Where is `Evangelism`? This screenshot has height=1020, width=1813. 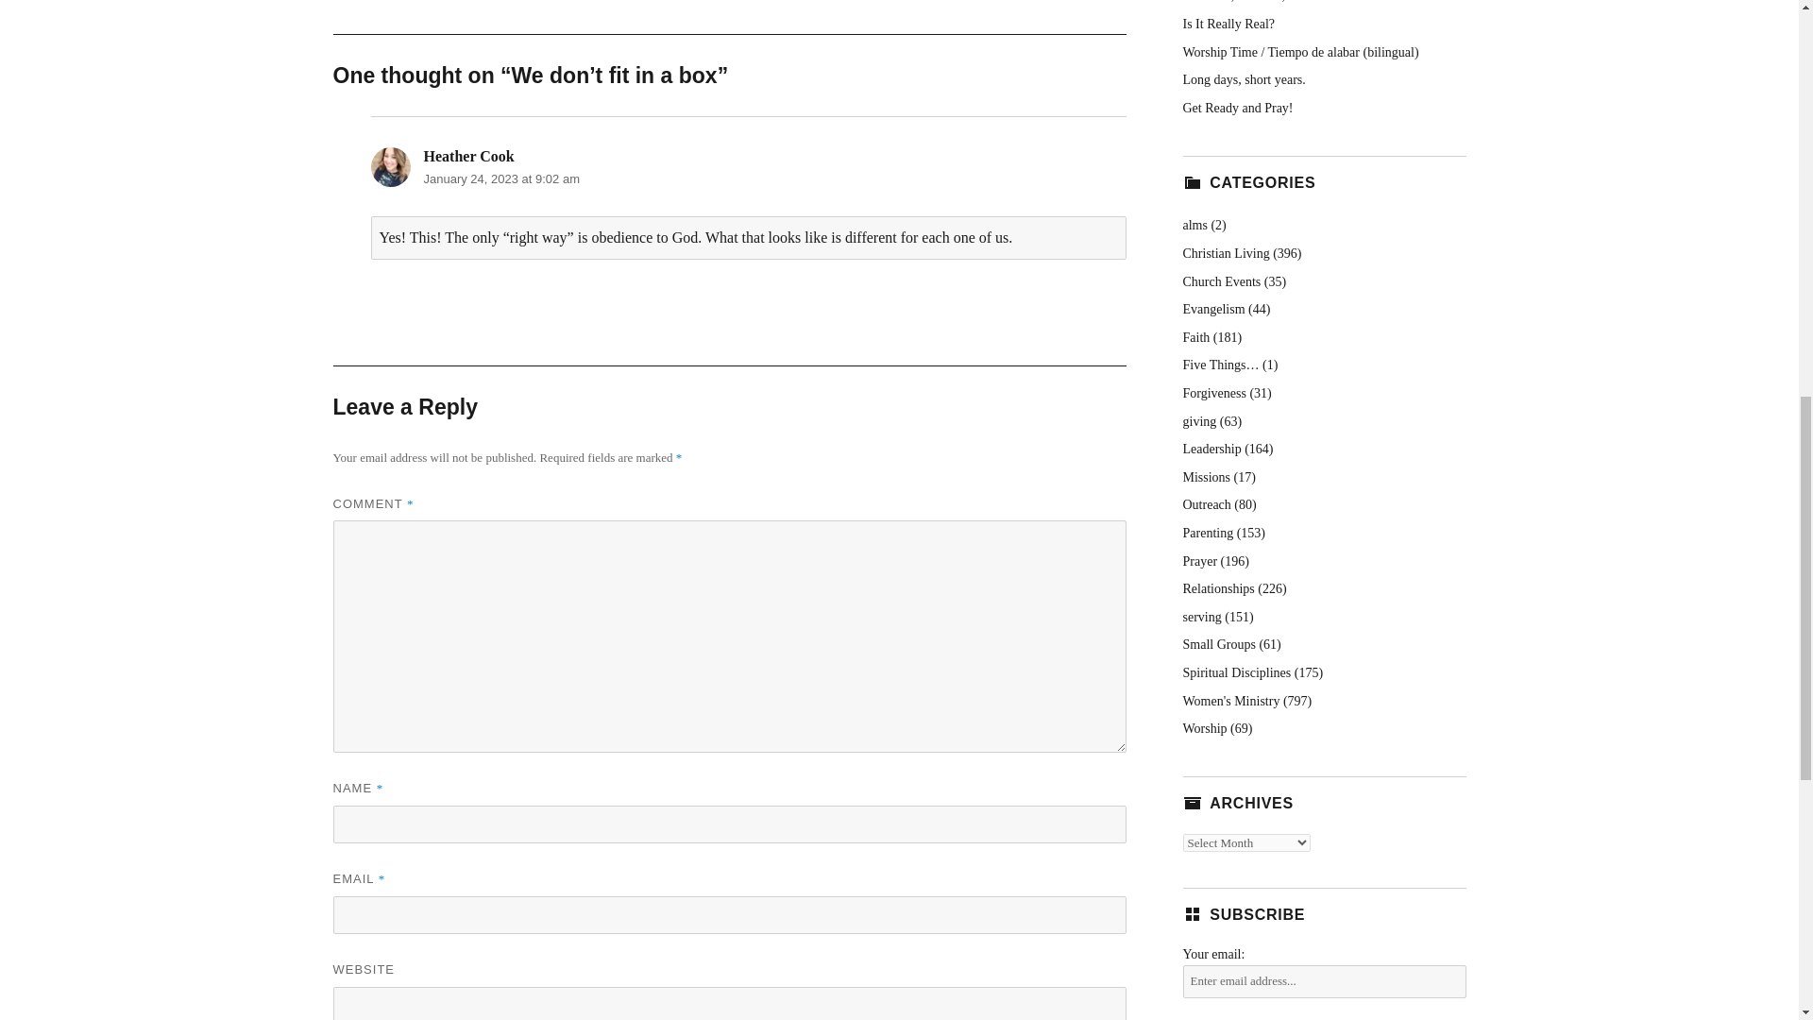
Evangelism is located at coordinates (1212, 308).